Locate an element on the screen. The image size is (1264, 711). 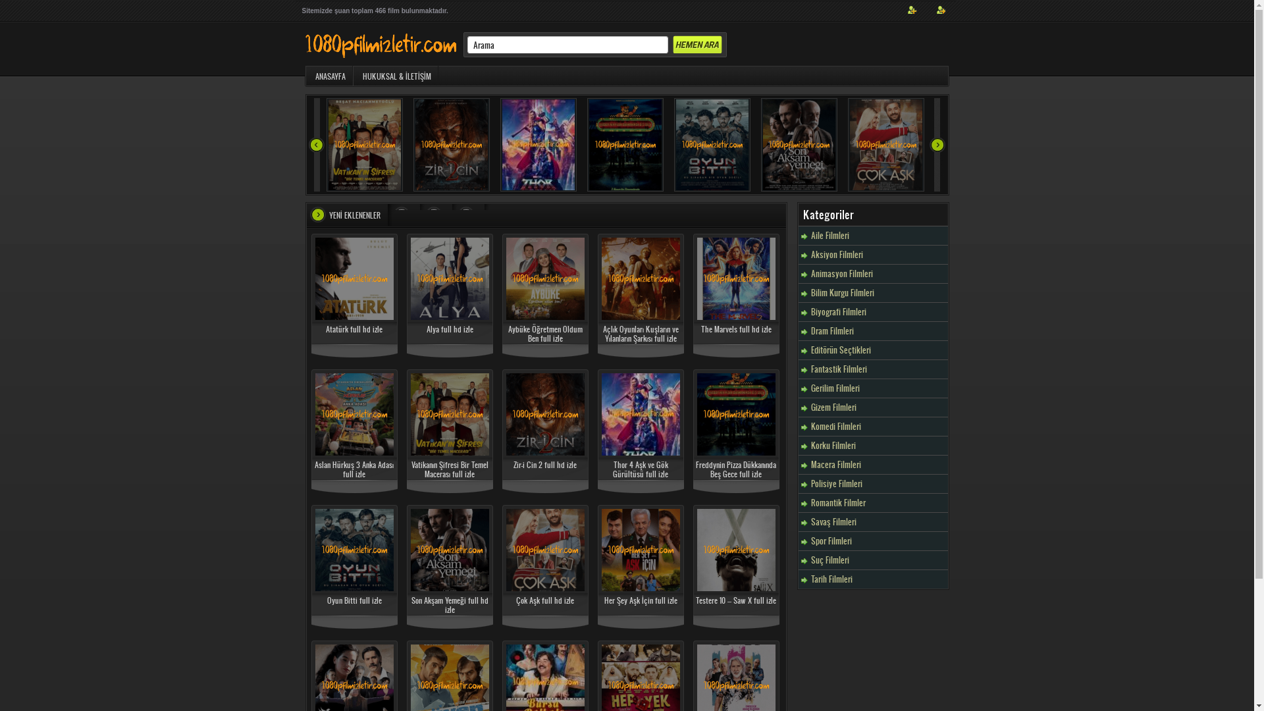
Tarih Filmleri is located at coordinates (898, 579).